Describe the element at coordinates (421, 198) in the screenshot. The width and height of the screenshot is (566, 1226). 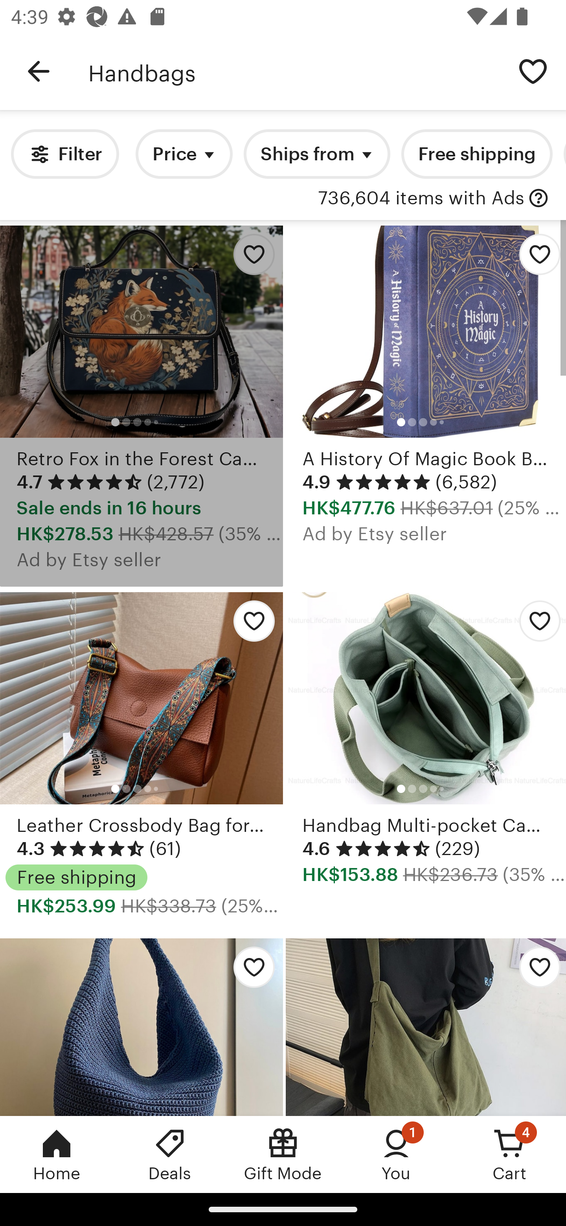
I see `736,604 items with Ads` at that location.